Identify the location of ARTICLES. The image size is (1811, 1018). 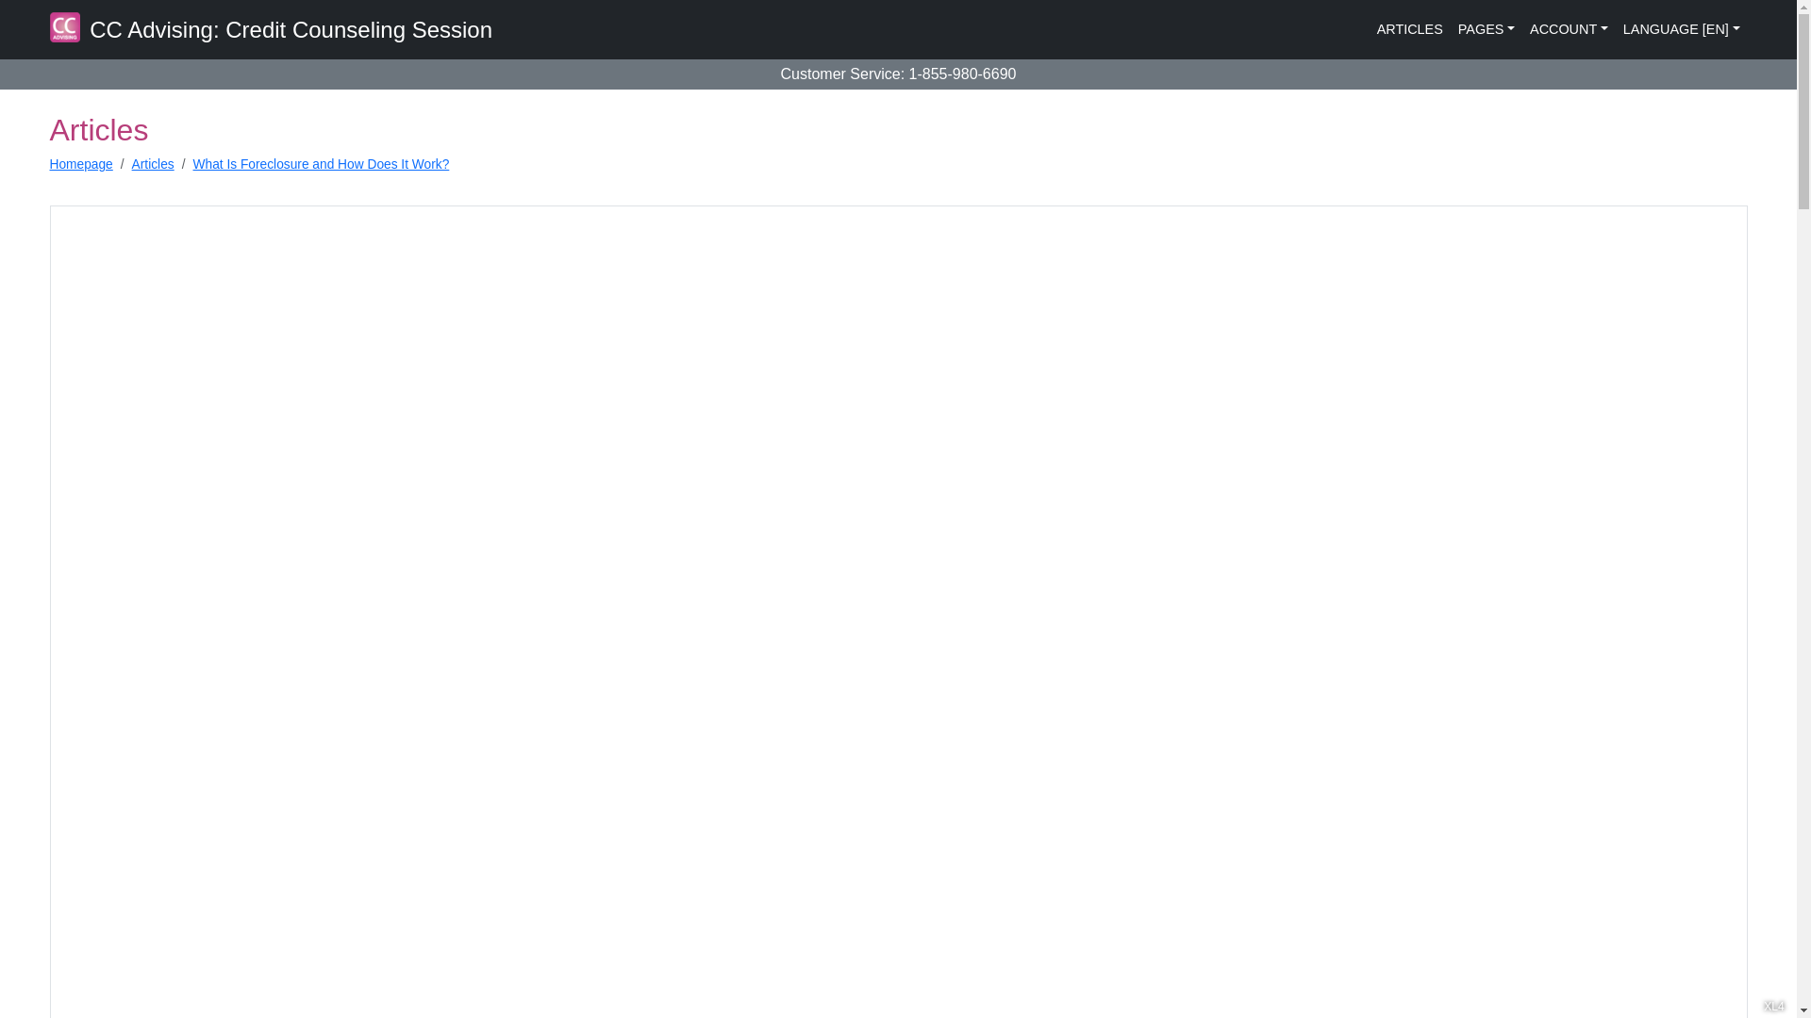
(1409, 29).